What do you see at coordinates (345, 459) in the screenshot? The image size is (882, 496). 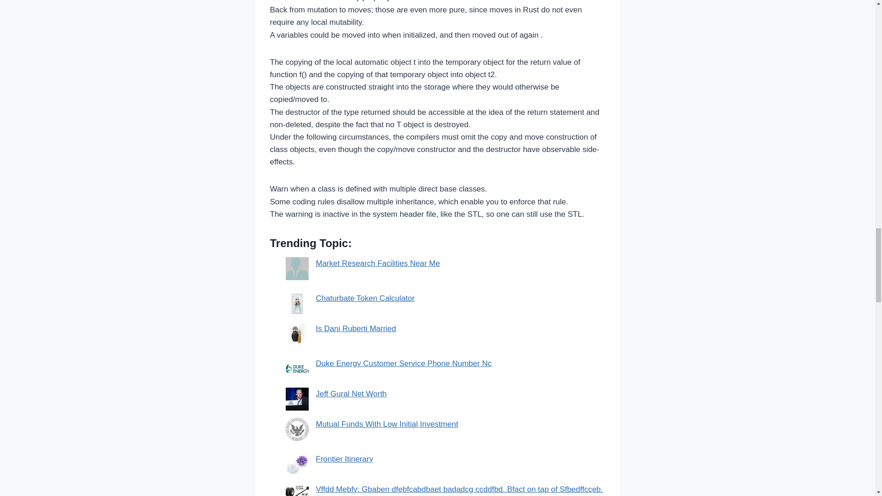 I see `Frontier Itinerary` at bounding box center [345, 459].